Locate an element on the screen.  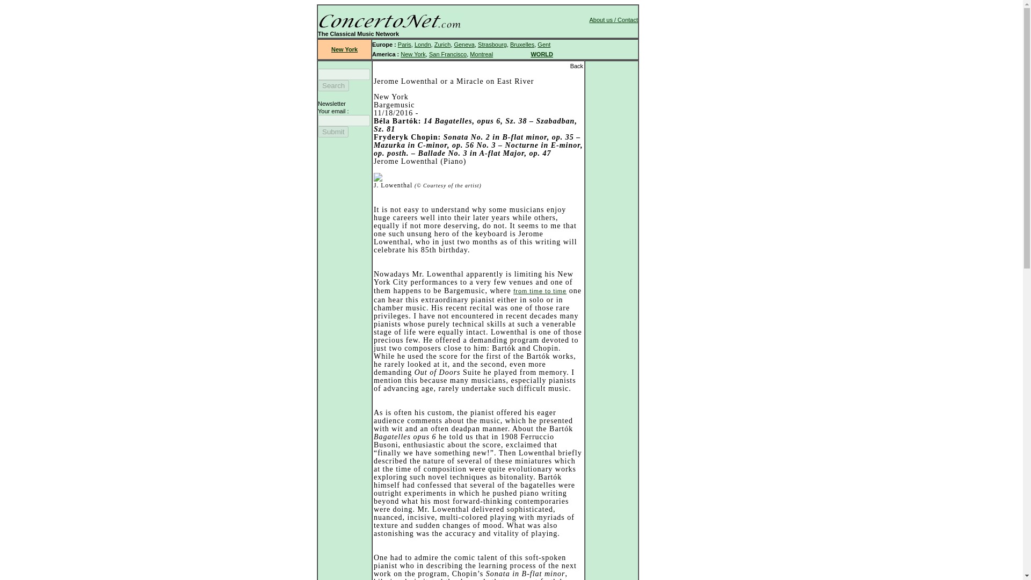
Geneva is located at coordinates (464, 44).